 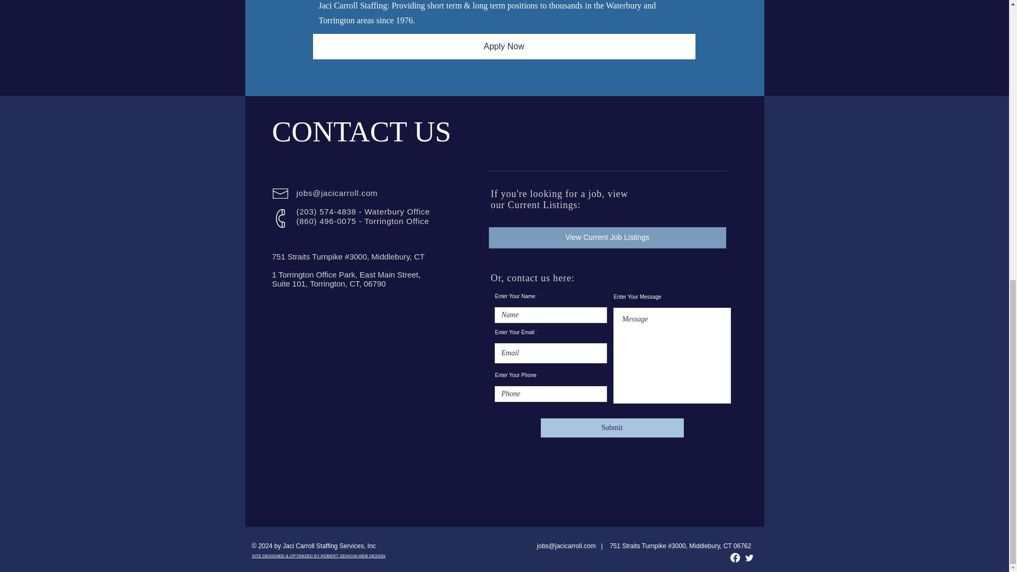 What do you see at coordinates (607, 237) in the screenshot?
I see `View Current Job Listings` at bounding box center [607, 237].